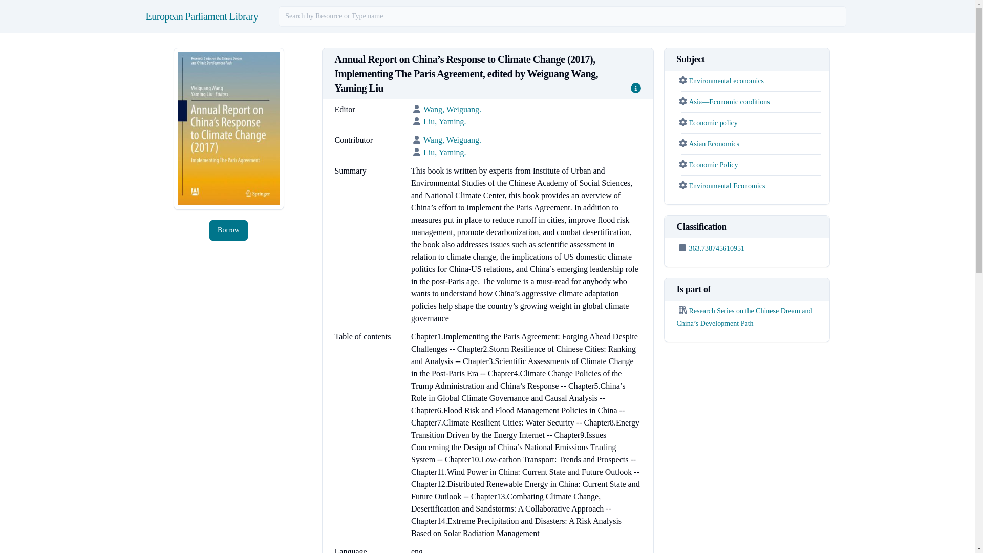 The image size is (983, 553). Describe the element at coordinates (714, 144) in the screenshot. I see `Asian Economics` at that location.